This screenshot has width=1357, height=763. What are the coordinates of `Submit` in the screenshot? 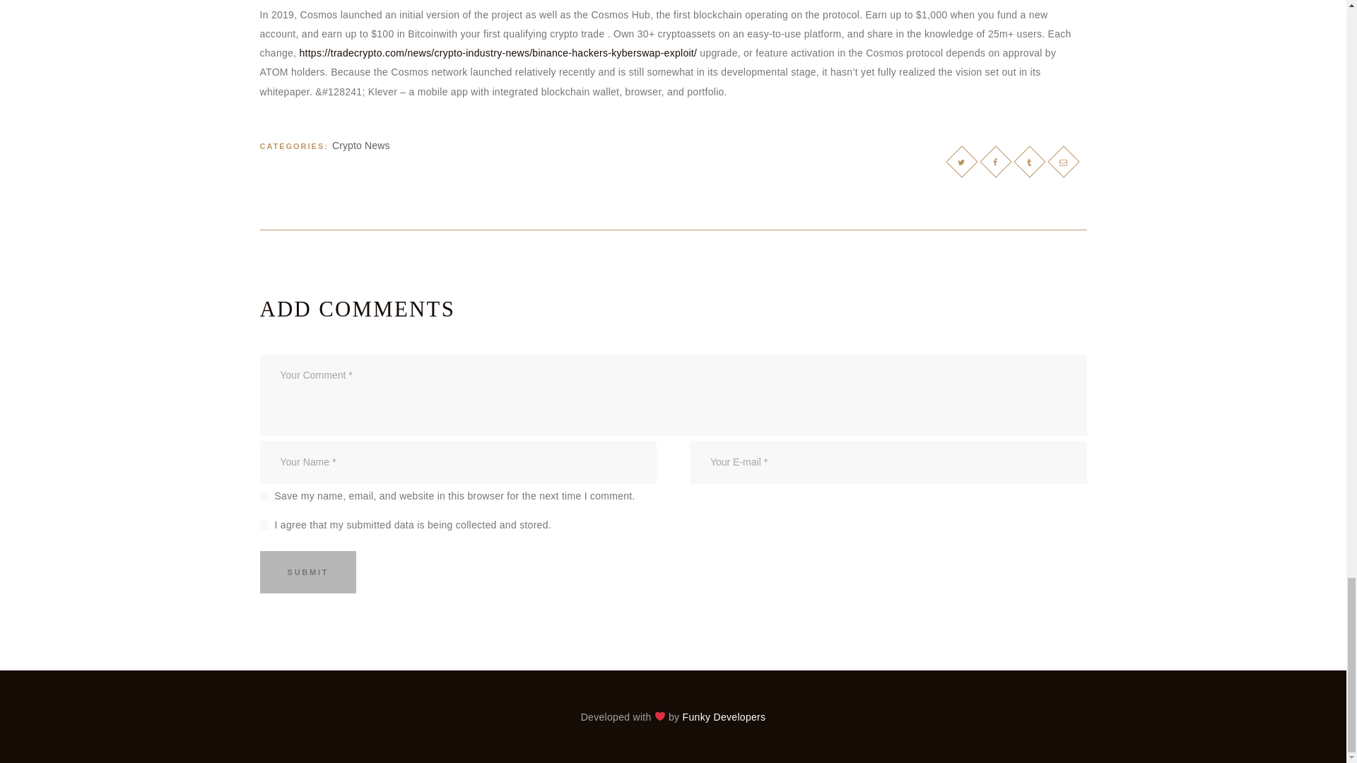 It's located at (308, 572).